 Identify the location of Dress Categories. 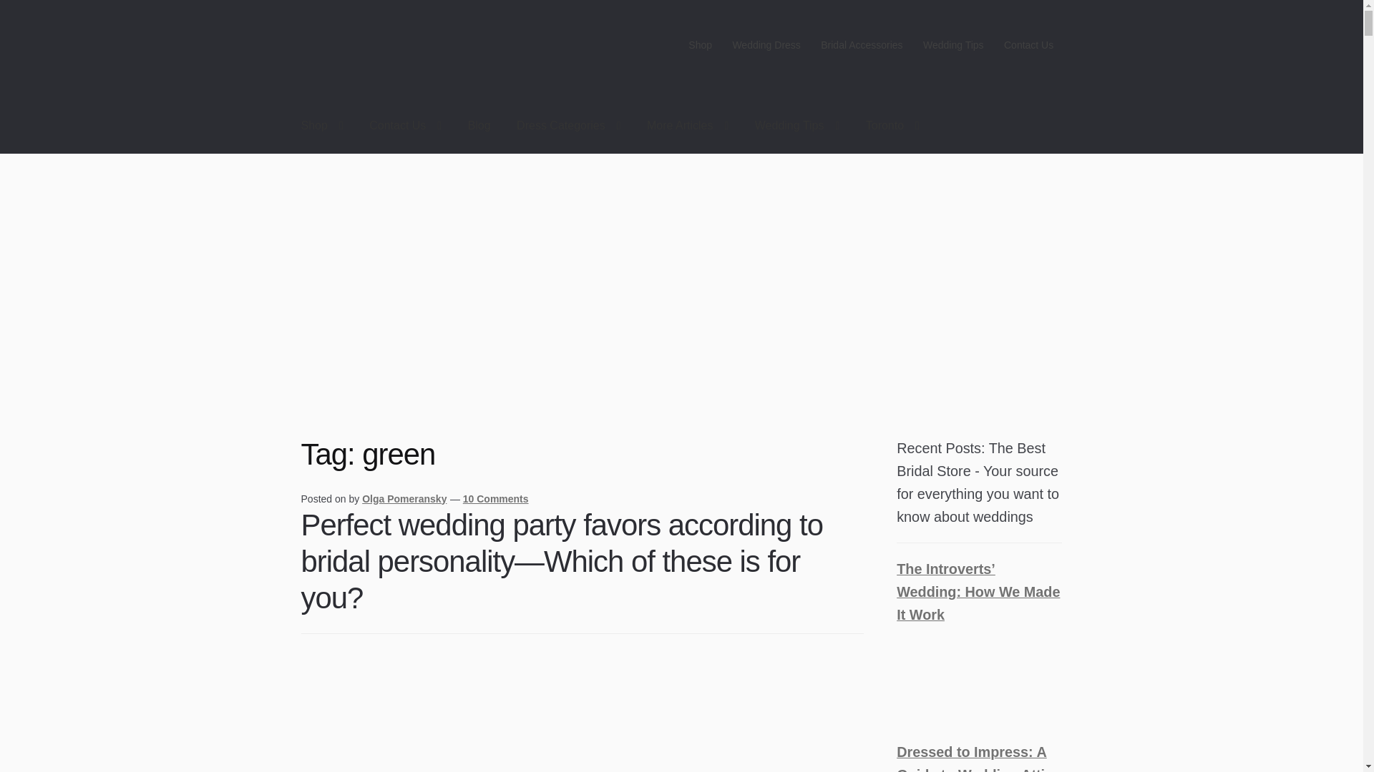
(568, 126).